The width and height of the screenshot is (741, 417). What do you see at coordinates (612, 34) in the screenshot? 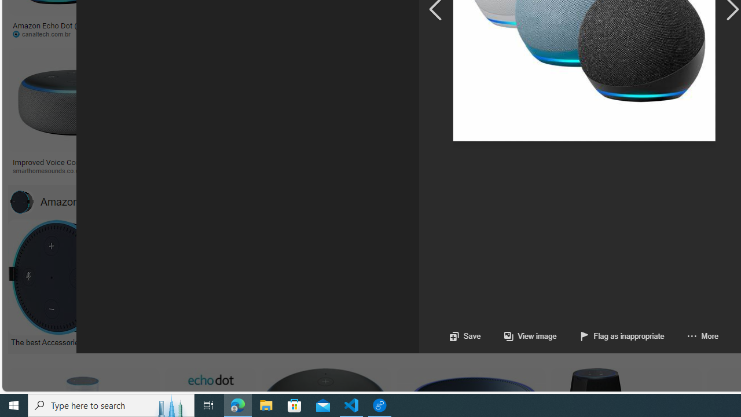
I see `buynow.com.ec` at bounding box center [612, 34].